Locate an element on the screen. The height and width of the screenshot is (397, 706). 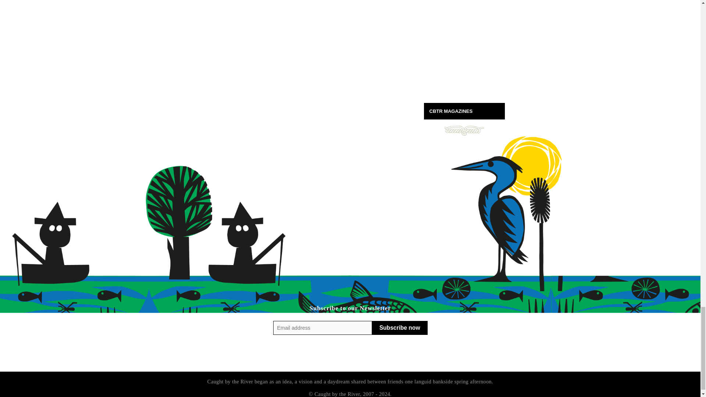
Email usk is located at coordinates (372, 353).